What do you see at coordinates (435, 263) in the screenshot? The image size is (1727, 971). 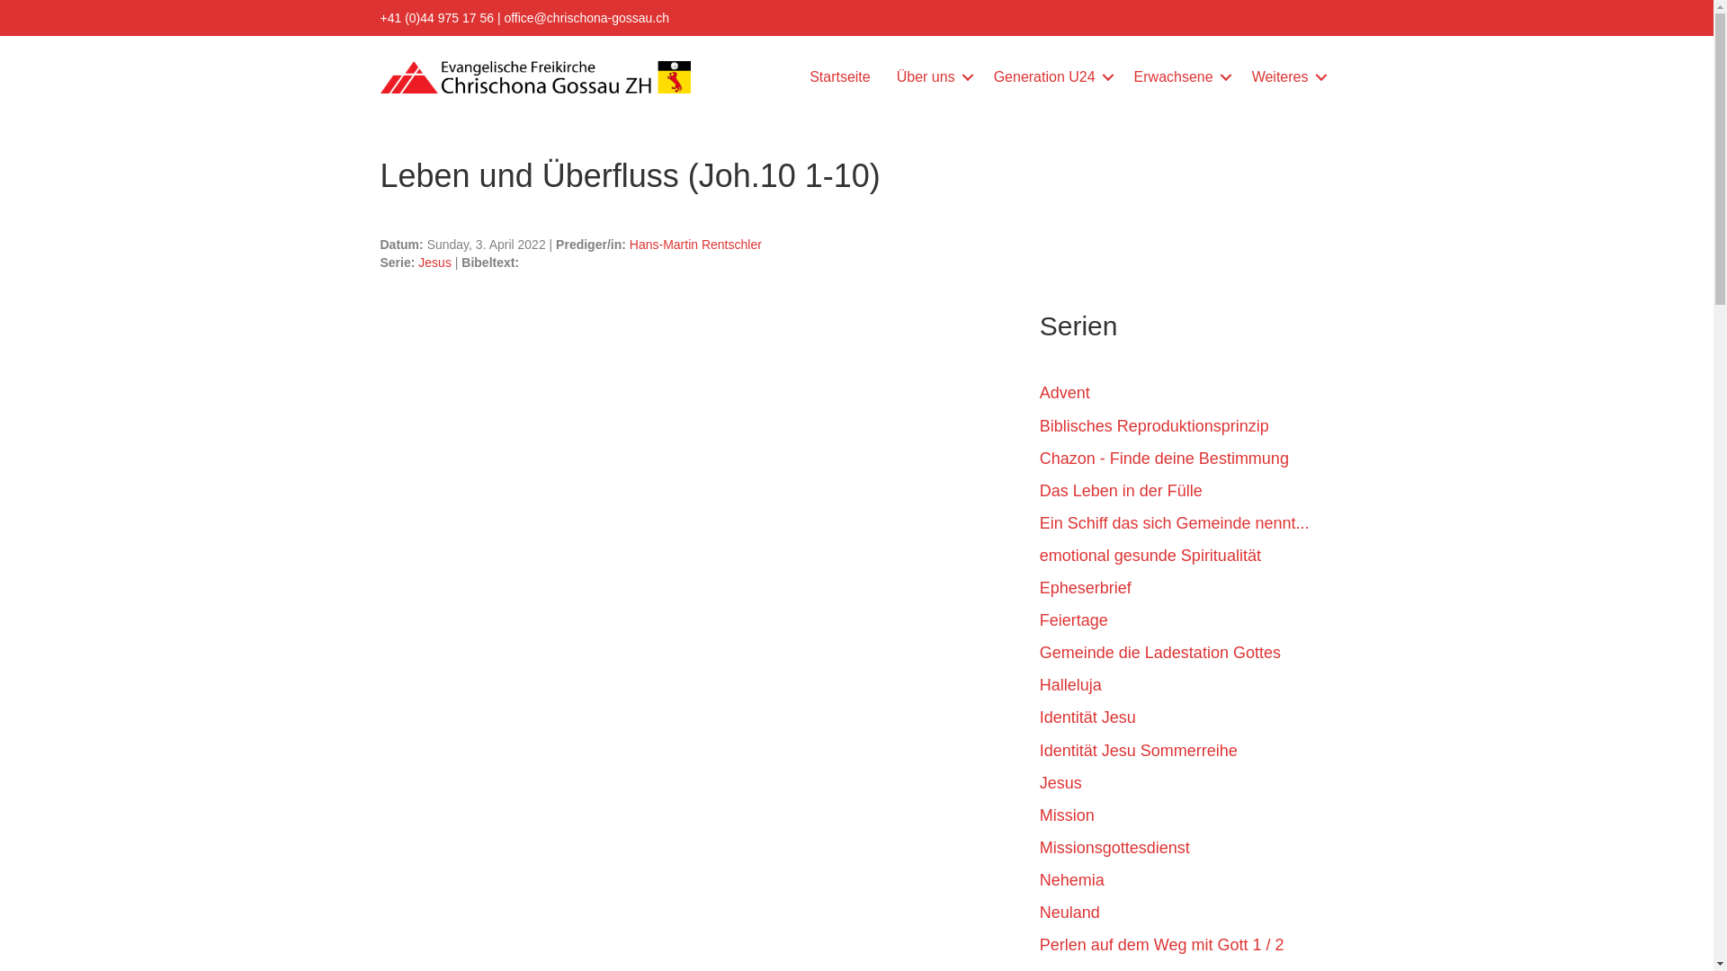 I see `Jesus` at bounding box center [435, 263].